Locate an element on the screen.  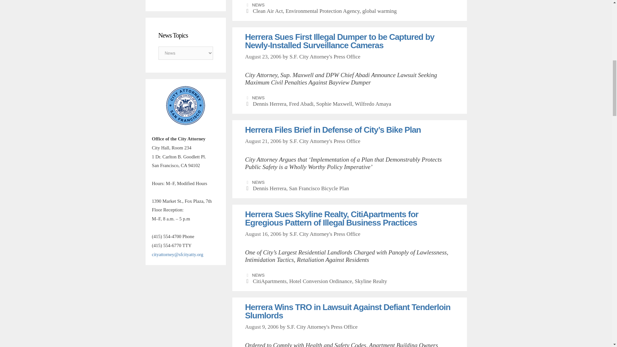
View all posts by S.F. City Attorney's Press Office is located at coordinates (325, 57).